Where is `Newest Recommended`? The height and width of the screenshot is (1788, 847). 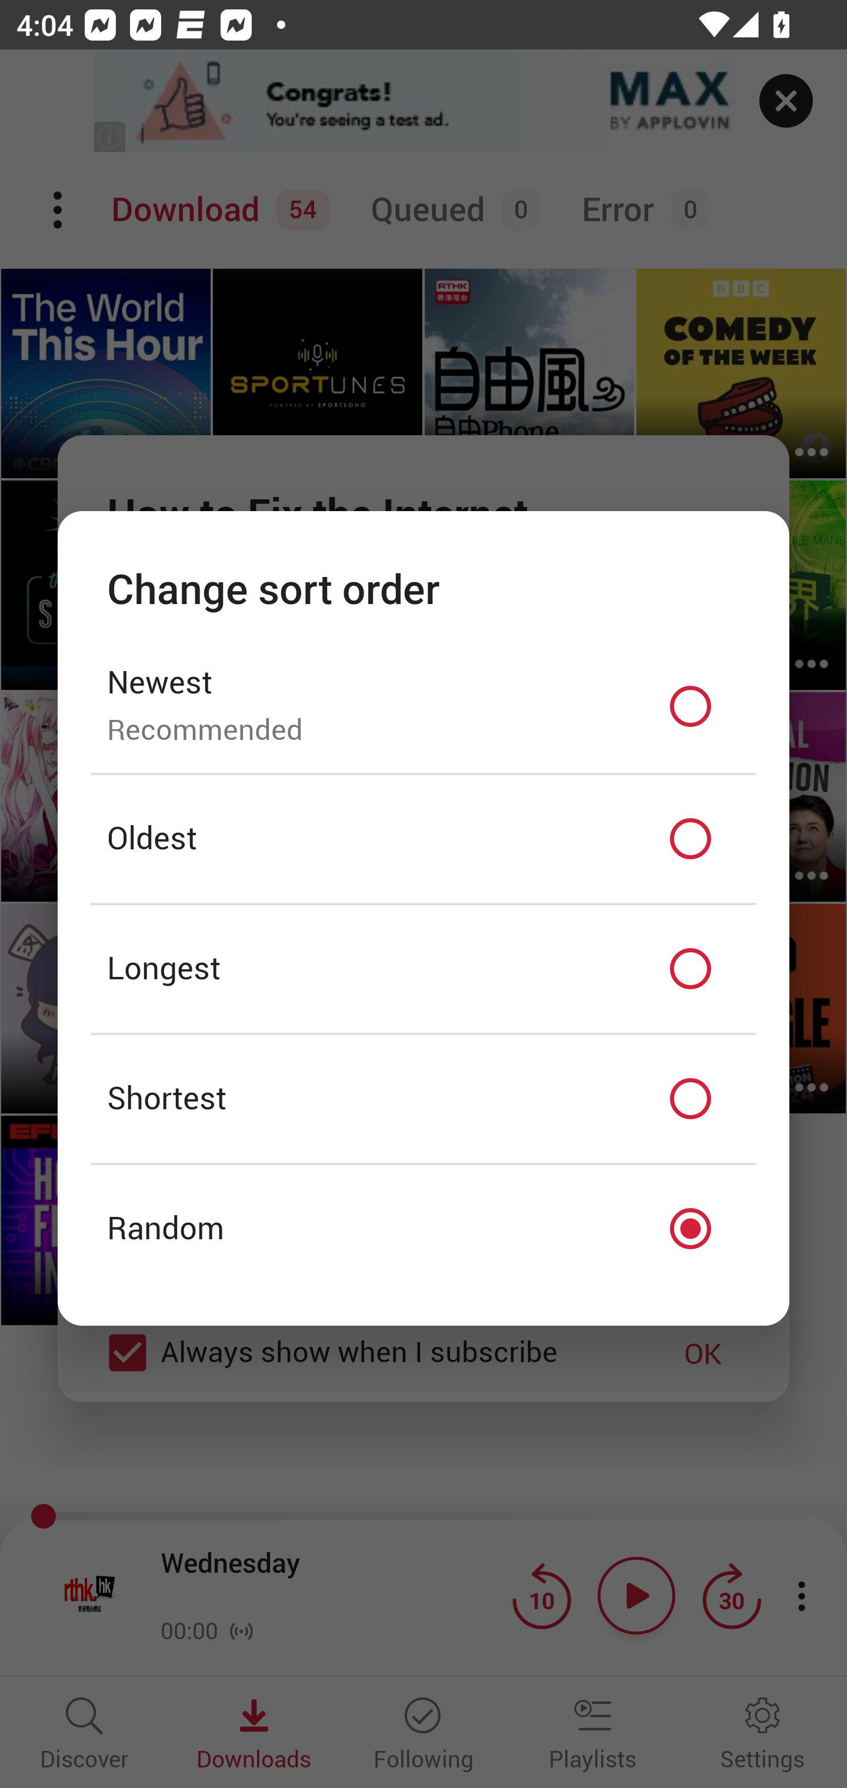
Newest Recommended is located at coordinates (423, 706).